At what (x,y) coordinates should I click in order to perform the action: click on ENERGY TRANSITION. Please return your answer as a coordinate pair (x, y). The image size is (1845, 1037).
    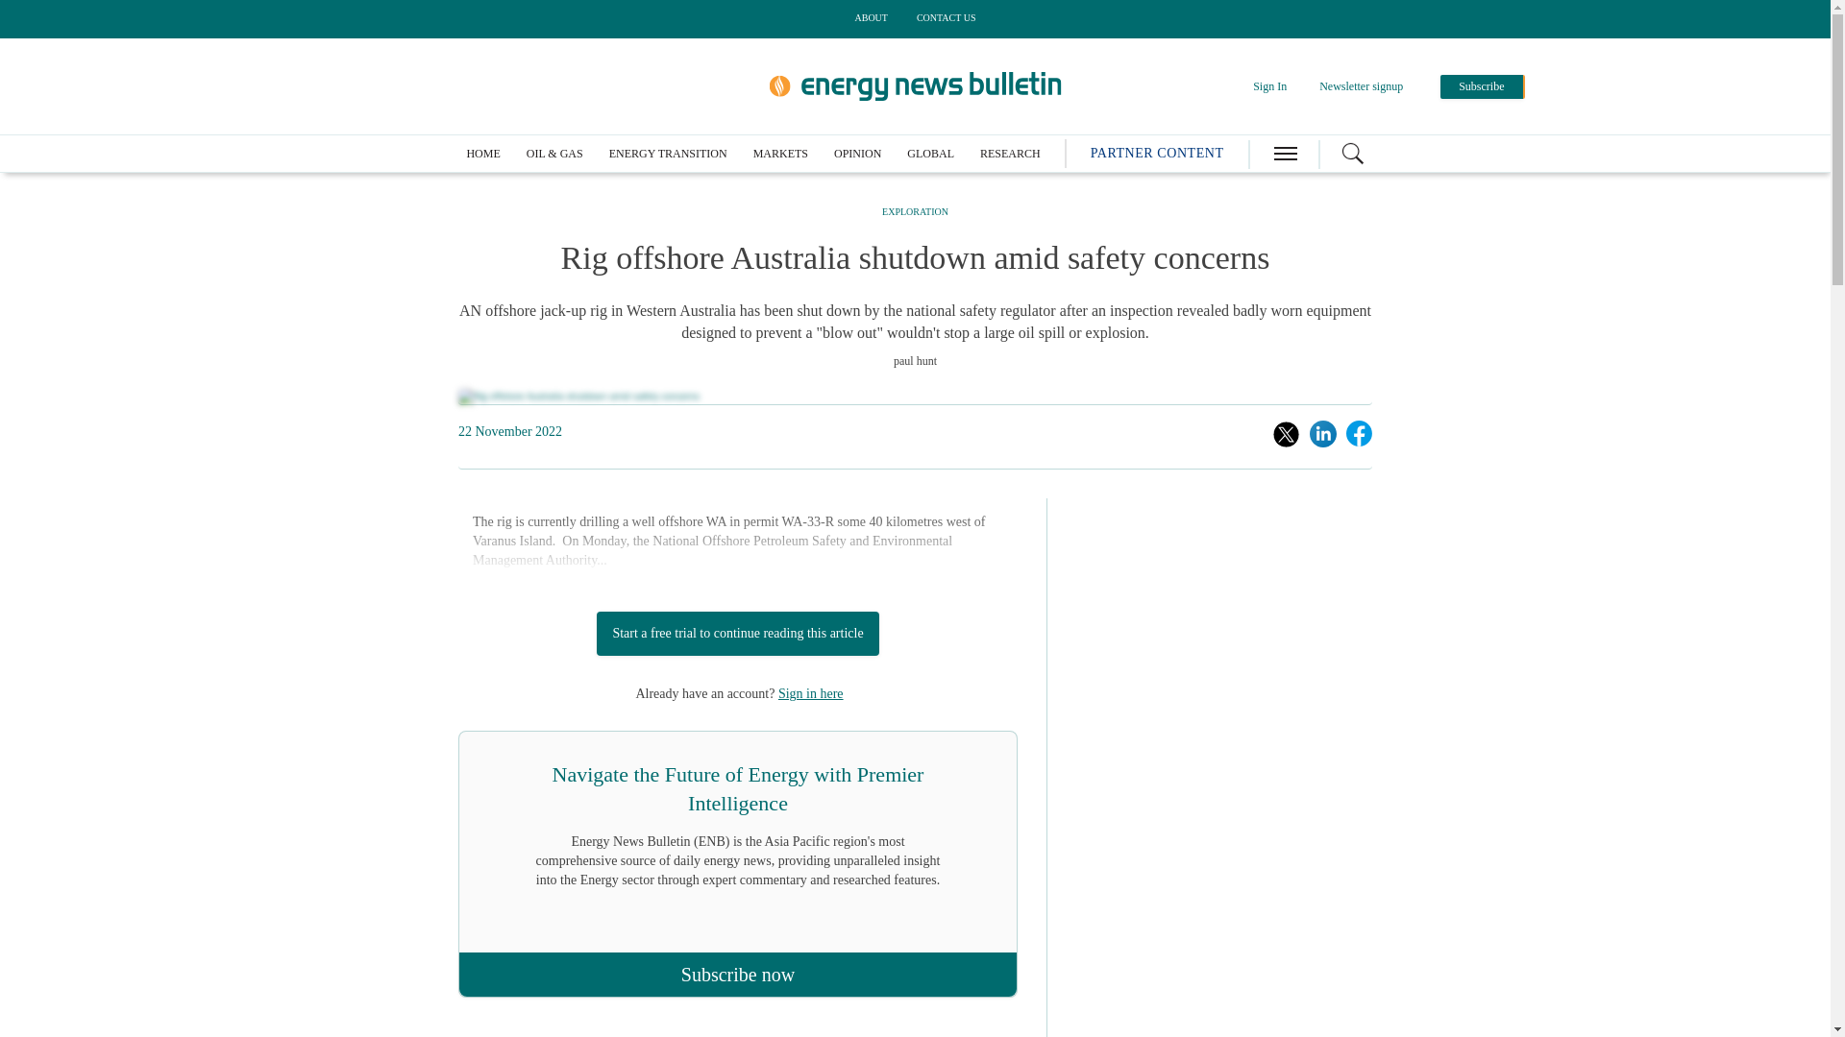
    Looking at the image, I should click on (667, 154).